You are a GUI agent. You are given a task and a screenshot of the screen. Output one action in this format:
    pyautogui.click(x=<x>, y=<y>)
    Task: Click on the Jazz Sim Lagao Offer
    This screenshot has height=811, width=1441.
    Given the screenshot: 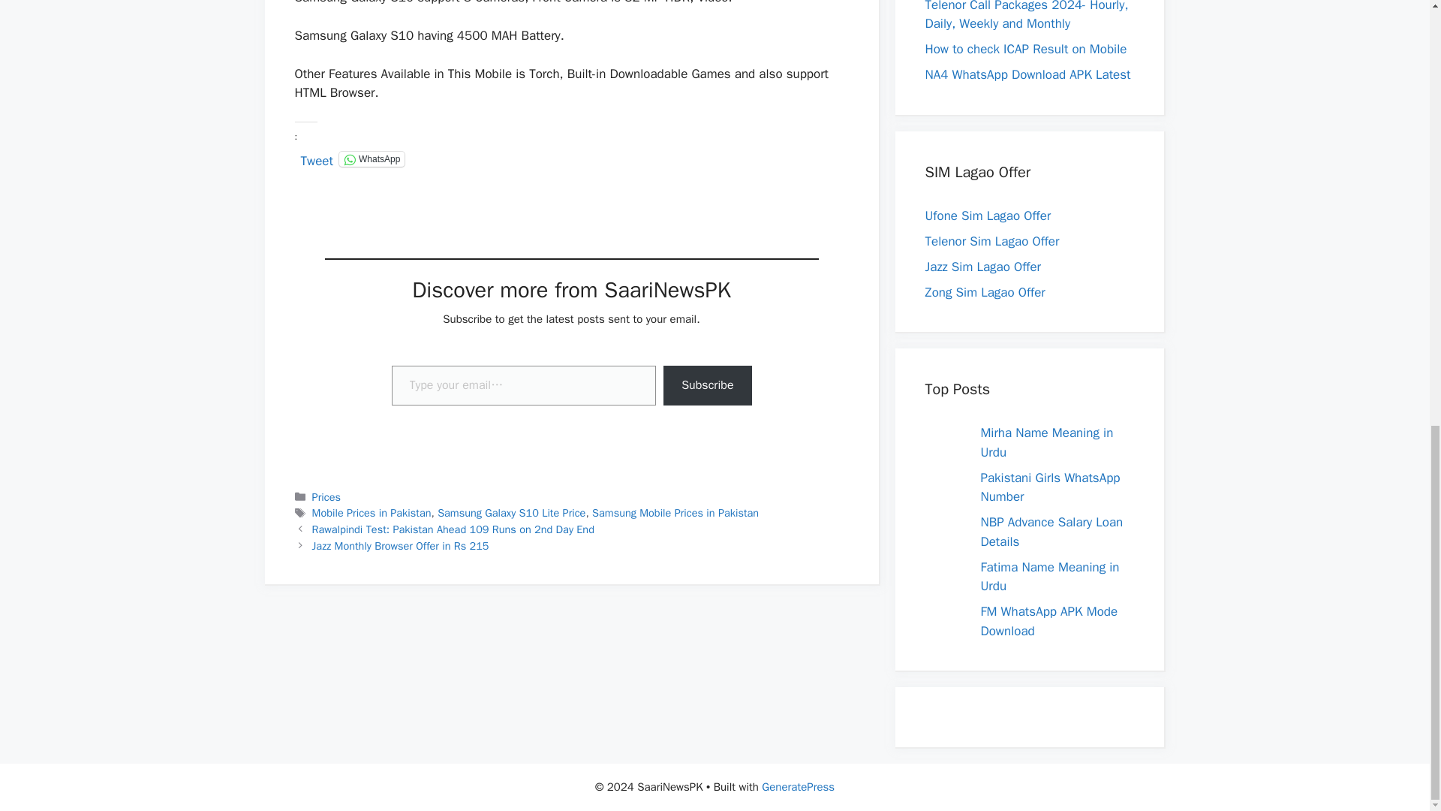 What is the action you would take?
    pyautogui.click(x=982, y=267)
    